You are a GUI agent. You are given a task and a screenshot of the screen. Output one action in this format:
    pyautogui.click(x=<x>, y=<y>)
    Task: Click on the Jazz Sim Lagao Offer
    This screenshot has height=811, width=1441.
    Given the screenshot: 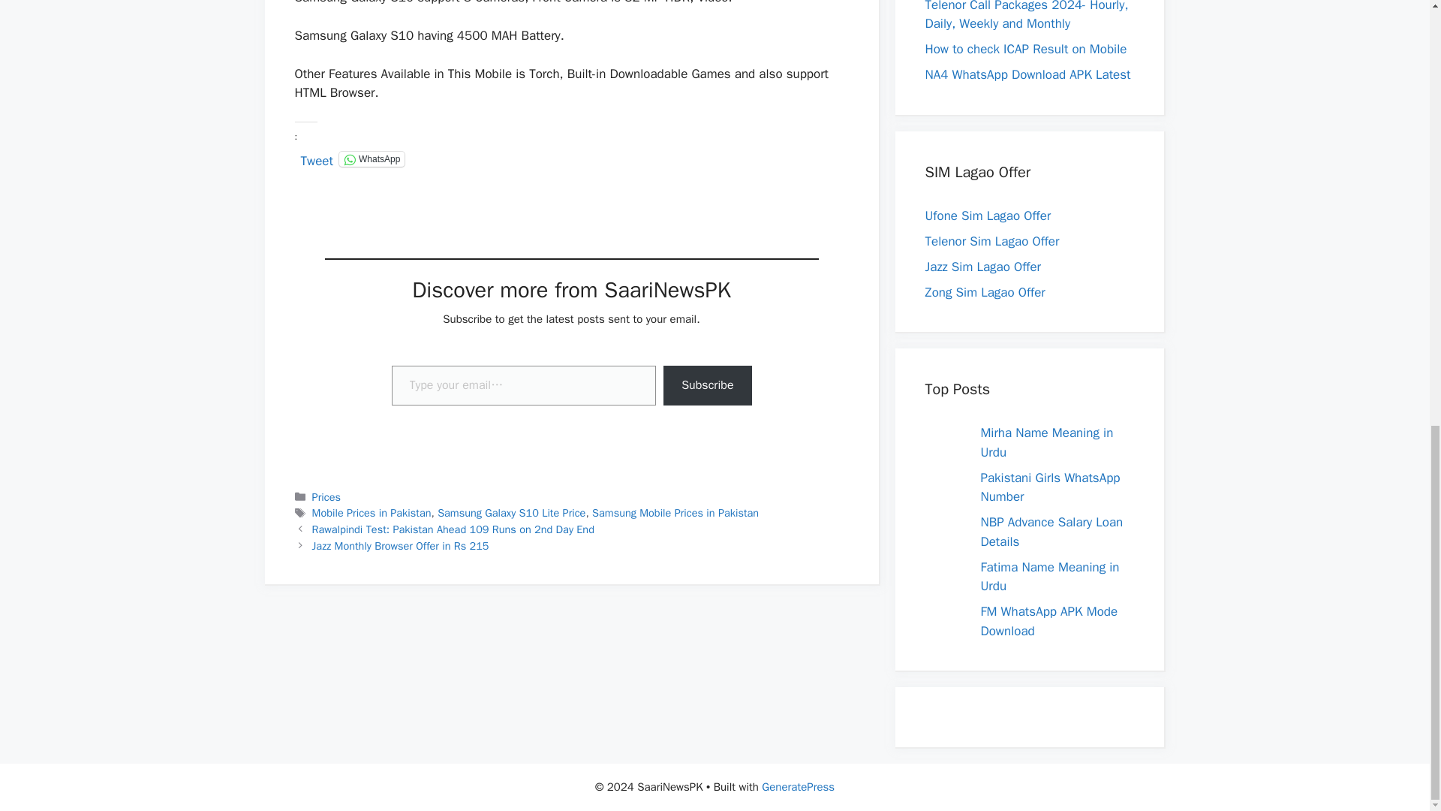 What is the action you would take?
    pyautogui.click(x=982, y=267)
    